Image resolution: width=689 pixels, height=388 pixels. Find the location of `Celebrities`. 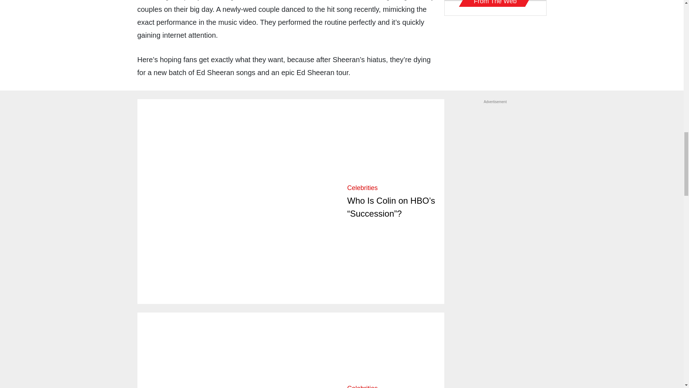

Celebrities is located at coordinates (362, 188).